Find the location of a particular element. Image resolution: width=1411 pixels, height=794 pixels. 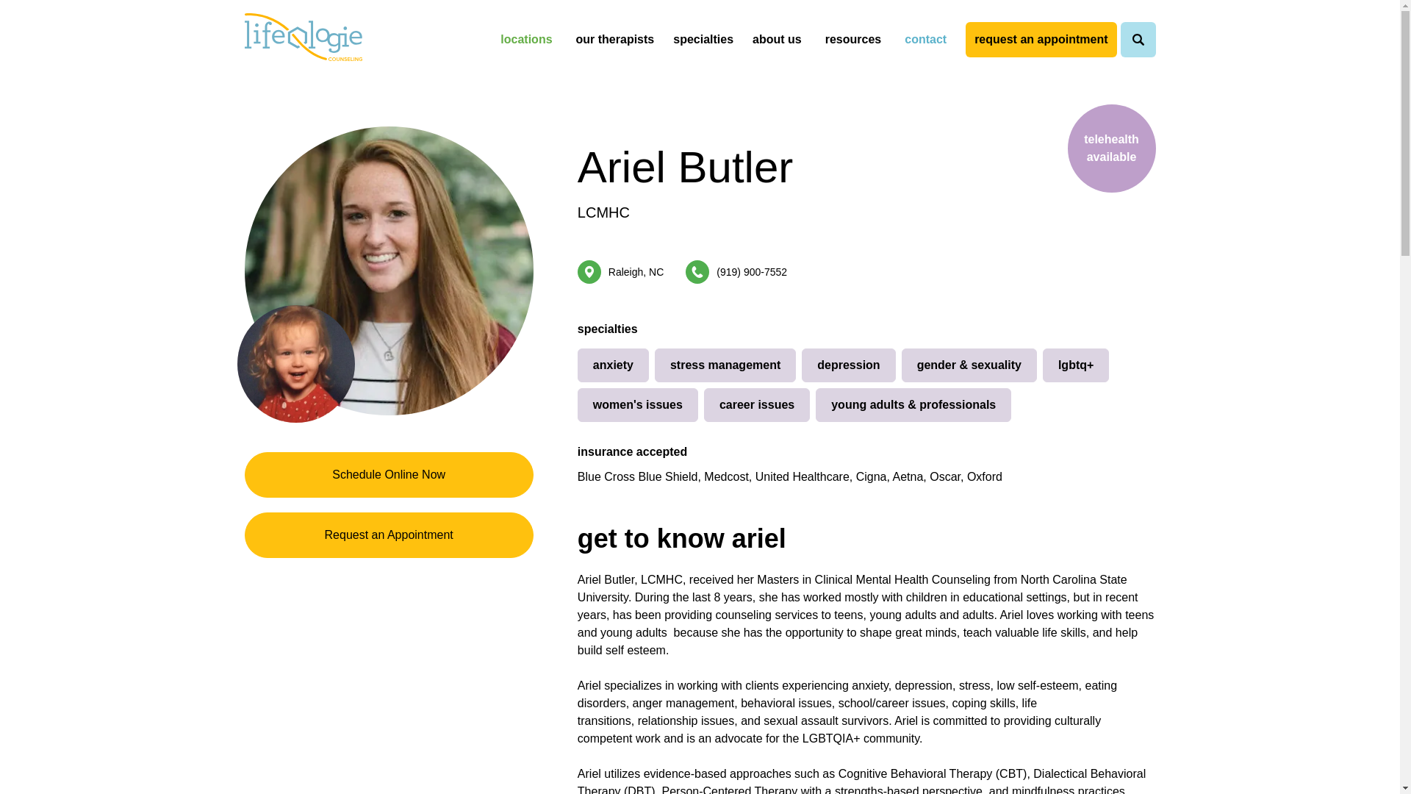

contact is located at coordinates (925, 40).